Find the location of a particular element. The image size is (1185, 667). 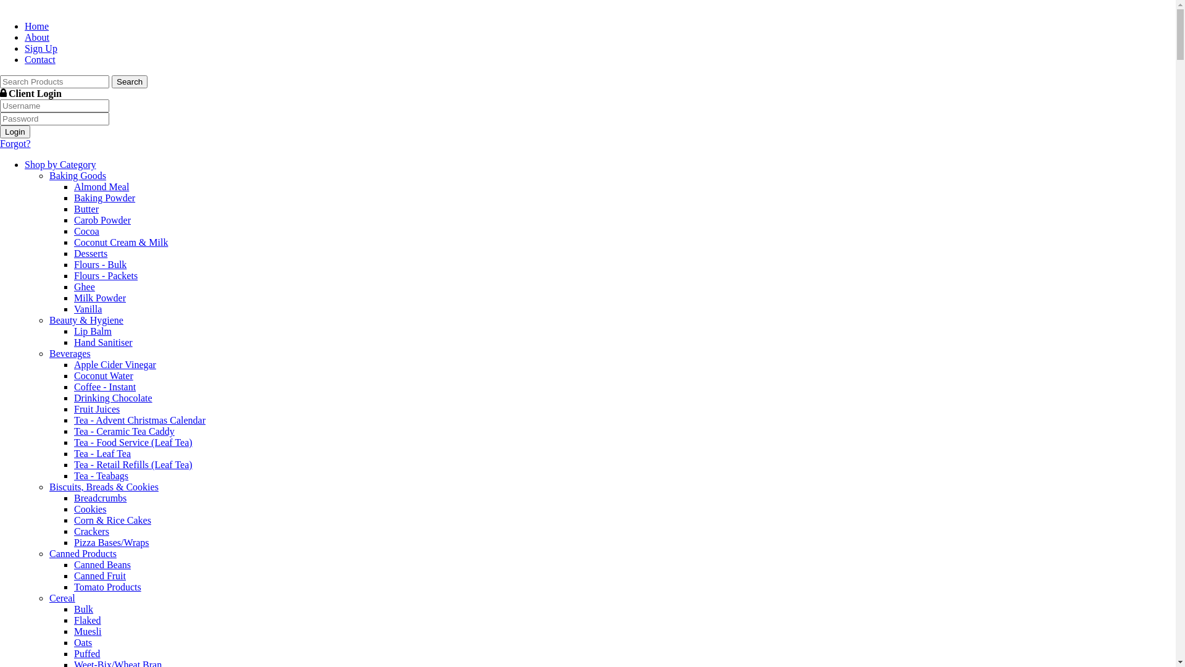

Canned Fruit is located at coordinates (100, 576).